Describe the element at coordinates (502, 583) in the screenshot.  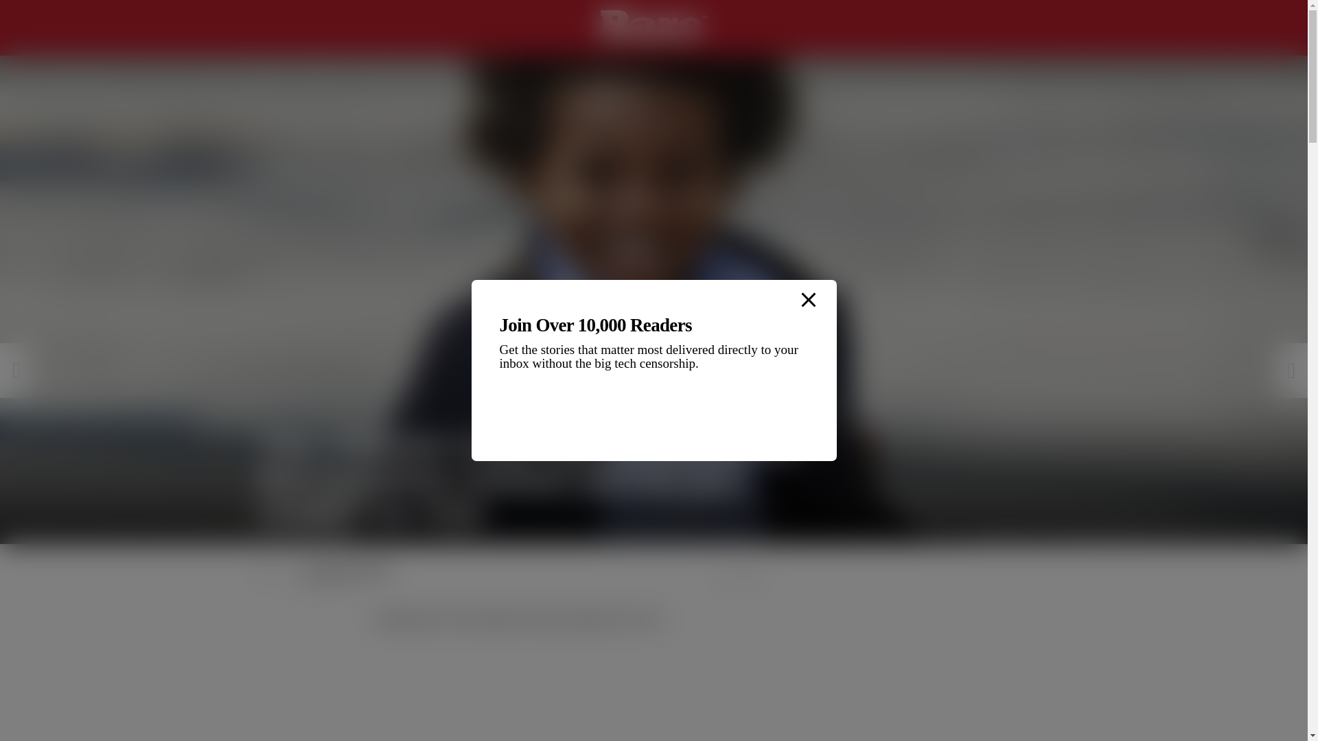
I see `July 20, 2017, 7:54 am` at that location.